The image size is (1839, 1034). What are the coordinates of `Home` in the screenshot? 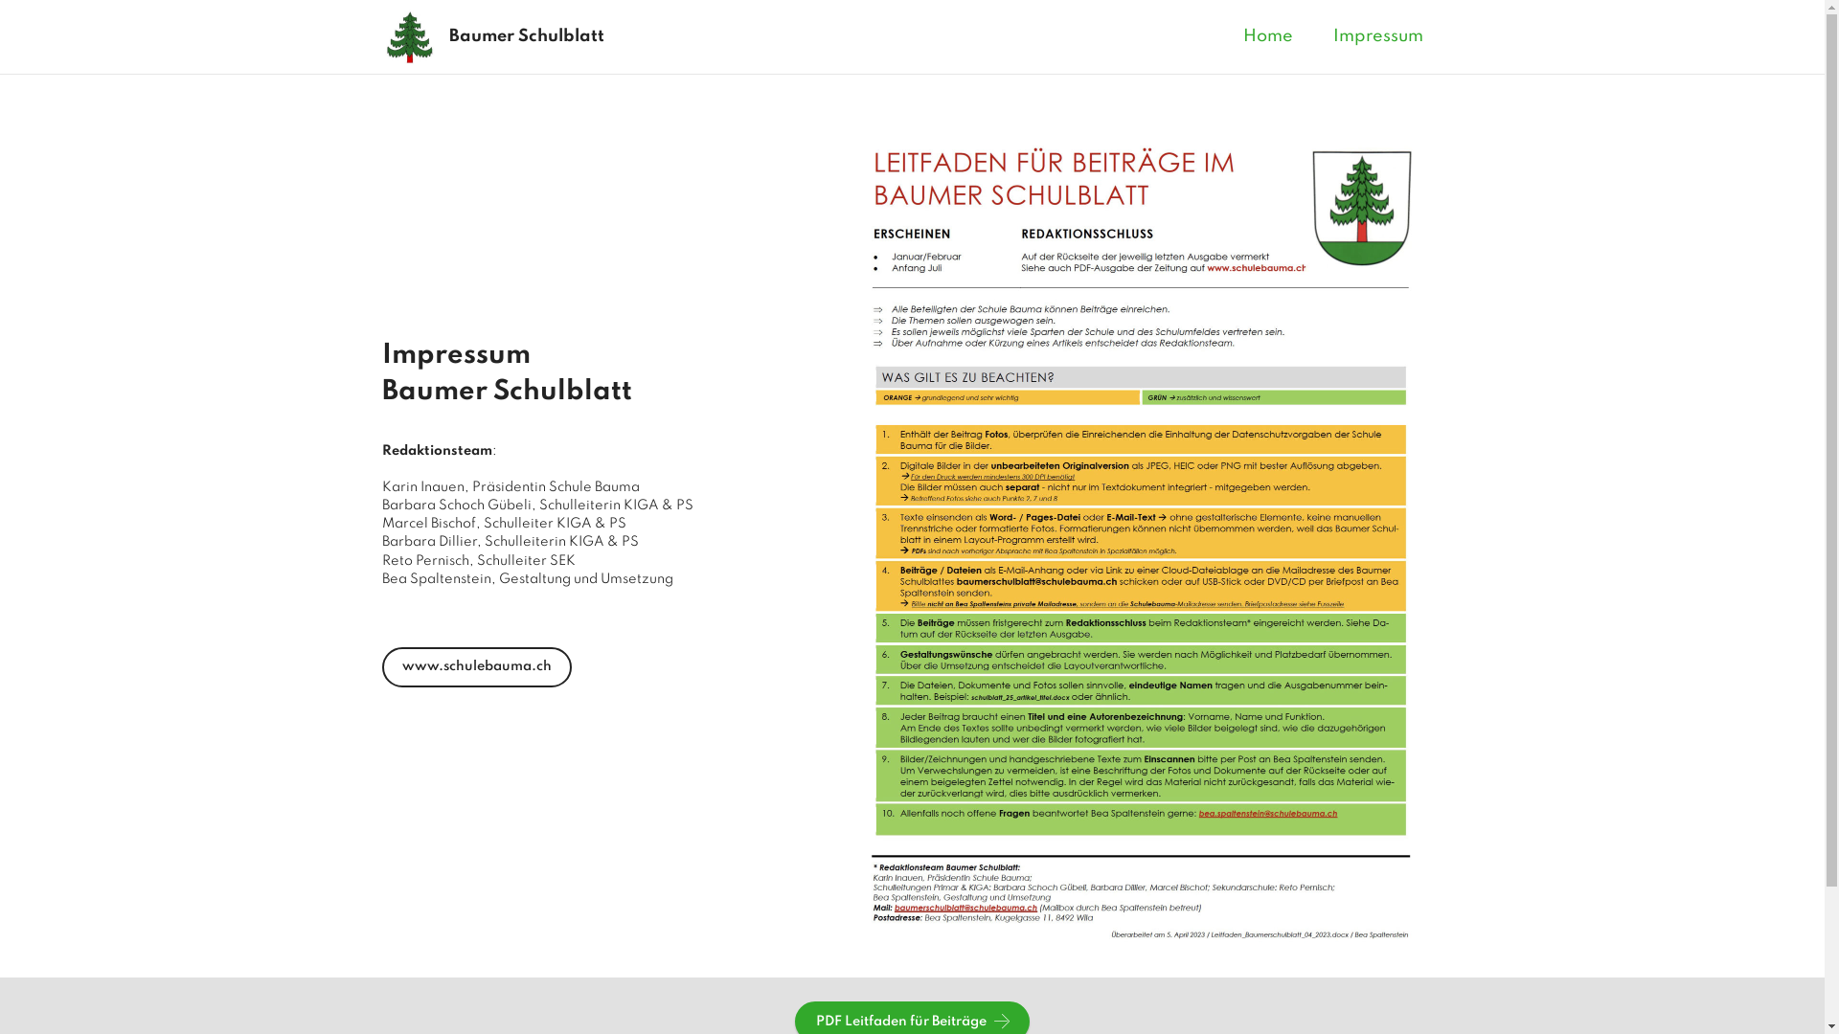 It's located at (1268, 36).